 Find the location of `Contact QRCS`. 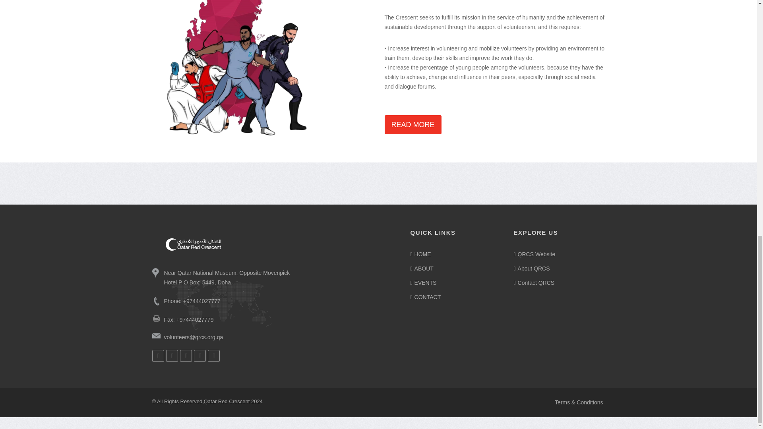

Contact QRCS is located at coordinates (559, 282).